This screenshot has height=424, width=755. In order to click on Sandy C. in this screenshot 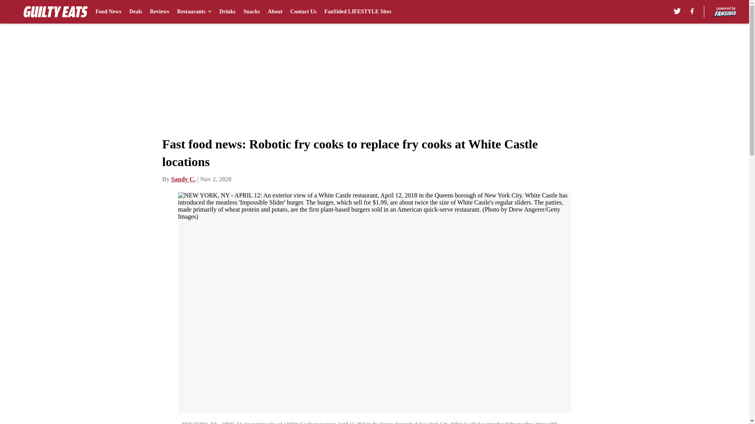, I will do `click(183, 179)`.